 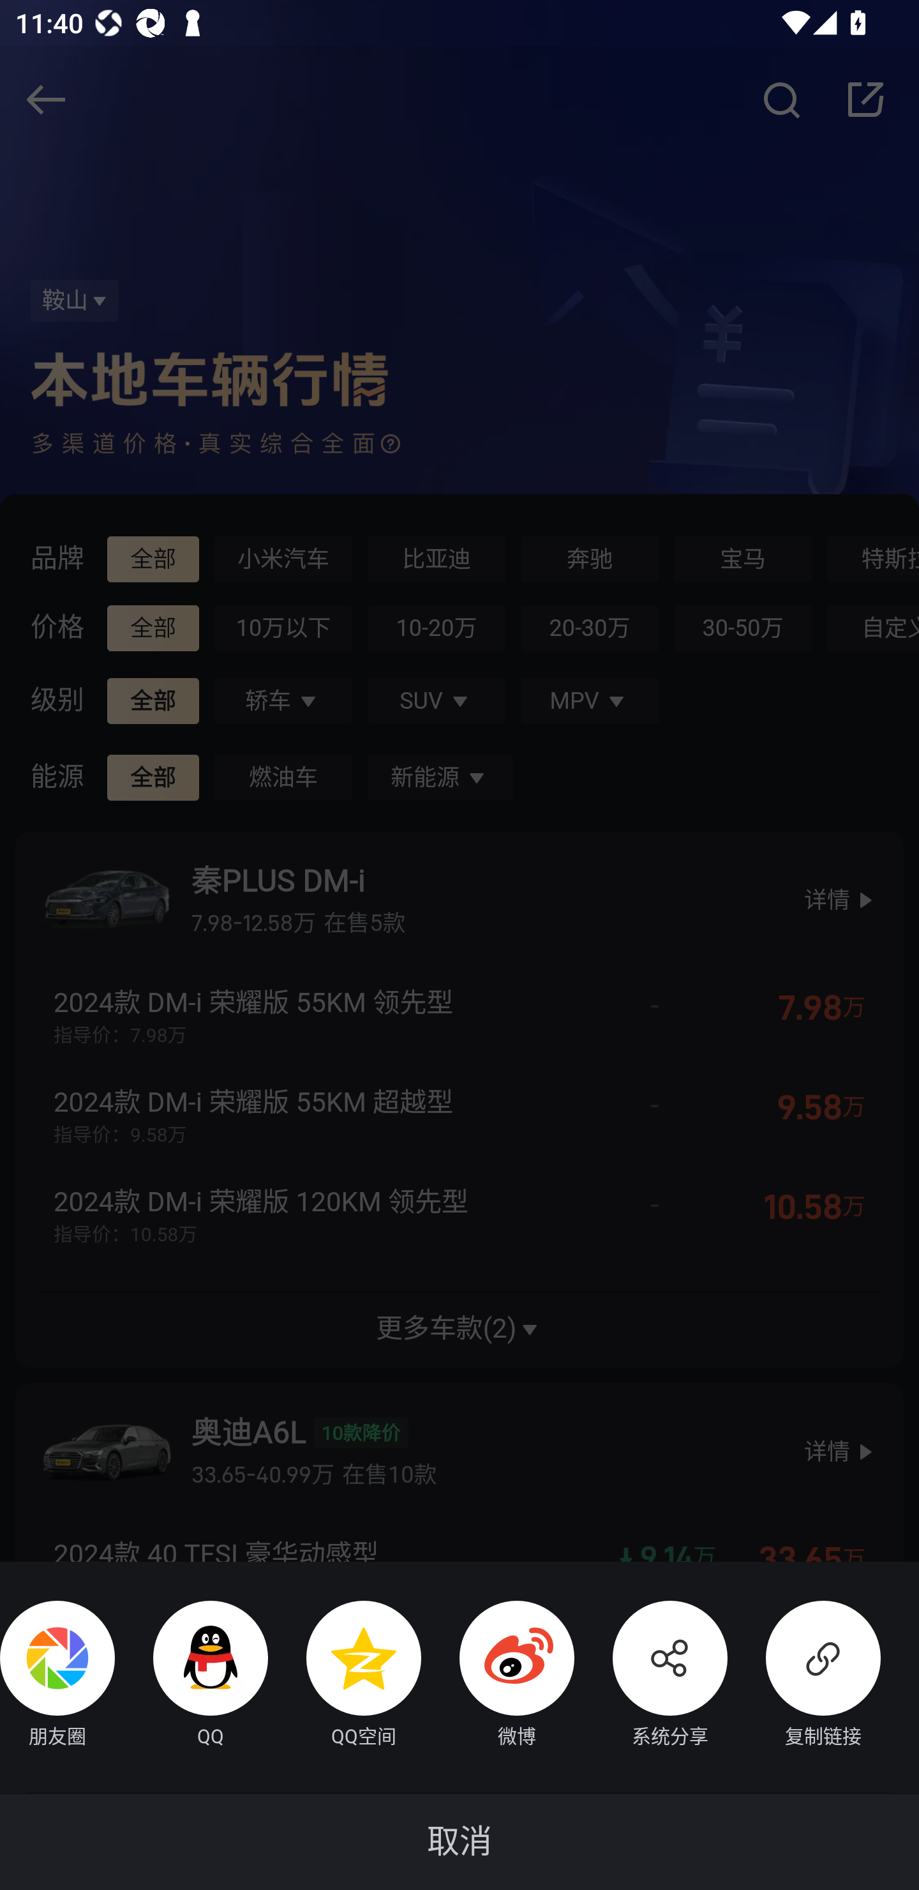 What do you see at coordinates (804, 1676) in the screenshot?
I see `复制链接` at bounding box center [804, 1676].